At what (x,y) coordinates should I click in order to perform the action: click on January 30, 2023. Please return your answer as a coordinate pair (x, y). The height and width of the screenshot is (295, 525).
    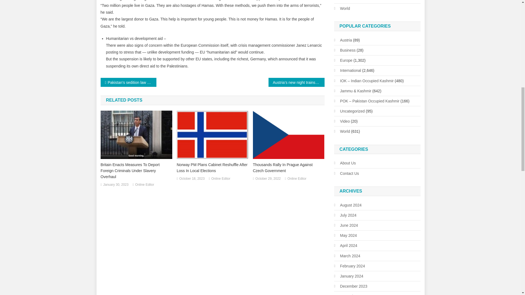
    Looking at the image, I should click on (116, 185).